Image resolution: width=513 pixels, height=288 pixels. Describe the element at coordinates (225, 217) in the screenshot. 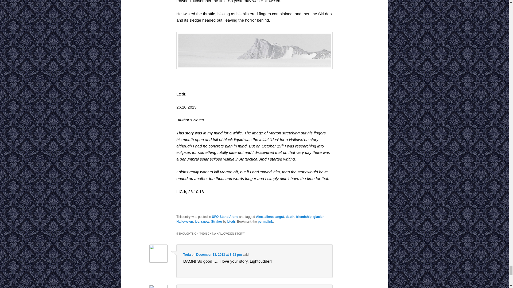

I see `UFO Stand Alone` at that location.